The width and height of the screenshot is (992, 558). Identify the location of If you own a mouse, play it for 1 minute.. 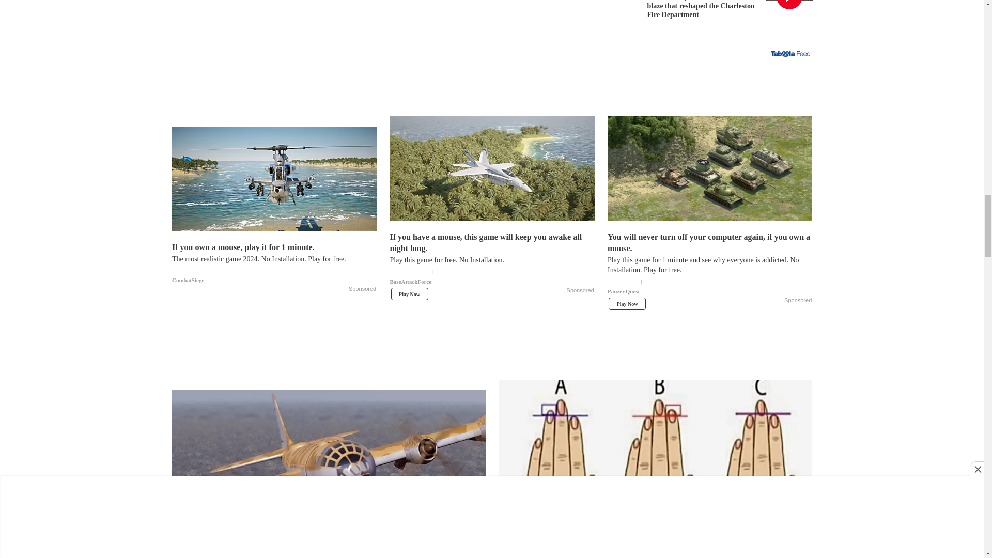
(274, 263).